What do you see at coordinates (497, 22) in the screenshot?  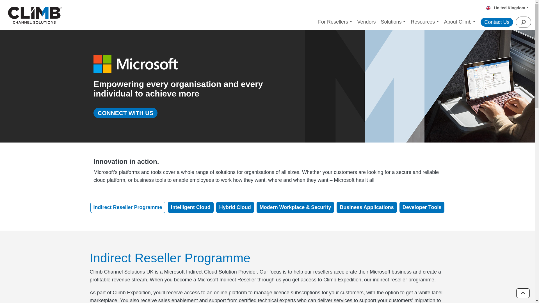 I see `Contact Us` at bounding box center [497, 22].